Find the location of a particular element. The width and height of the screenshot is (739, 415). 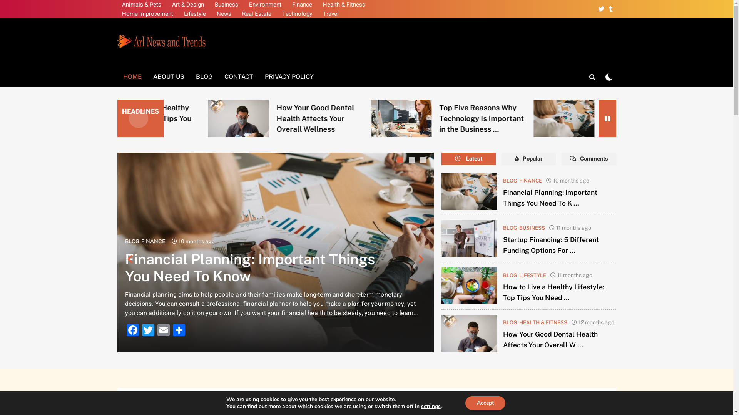

Financial Planning: Important Things You Need To Know is located at coordinates (470, 191).